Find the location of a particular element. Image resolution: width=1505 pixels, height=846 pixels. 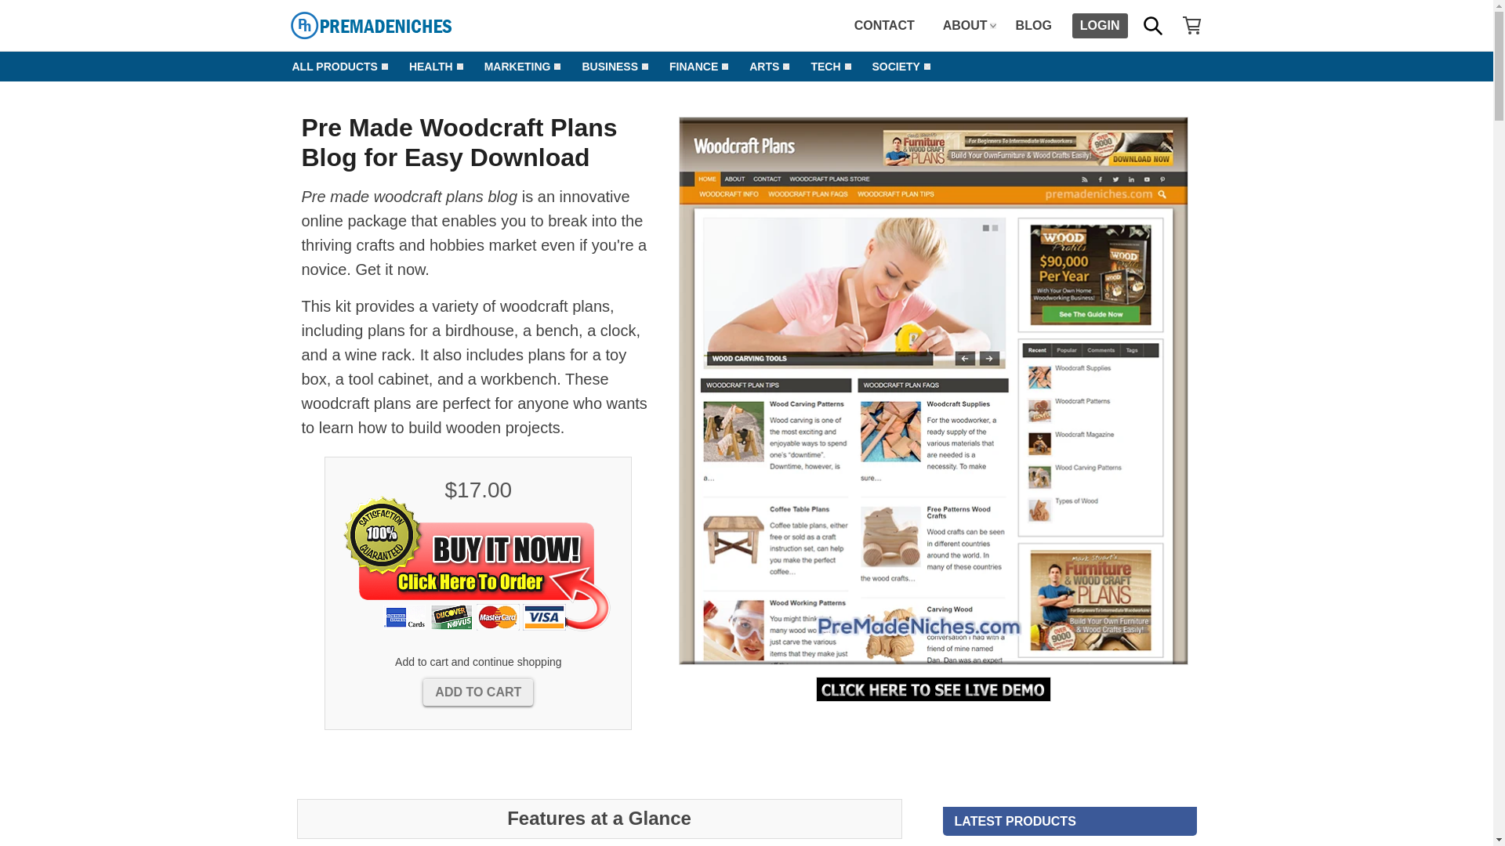

SEARCH is located at coordinates (1151, 25).